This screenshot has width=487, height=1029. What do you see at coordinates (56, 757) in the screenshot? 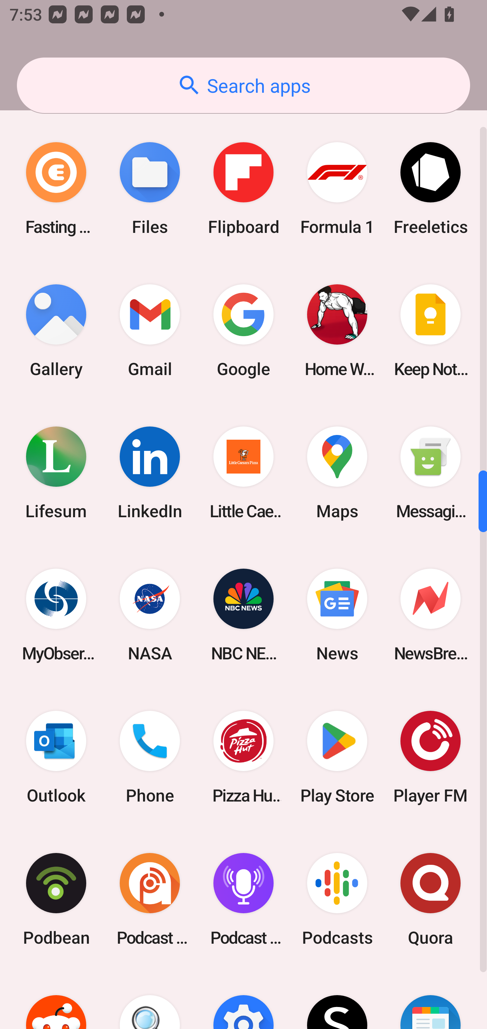
I see `Outlook` at bounding box center [56, 757].